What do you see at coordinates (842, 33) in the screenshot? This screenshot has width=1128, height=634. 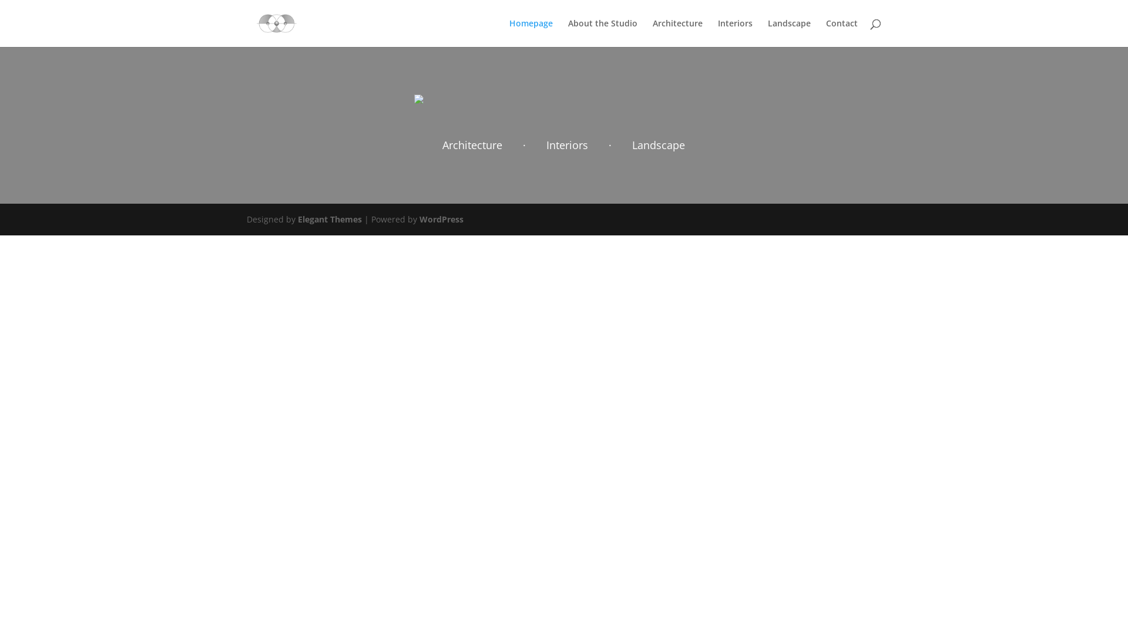 I see `Contact` at bounding box center [842, 33].